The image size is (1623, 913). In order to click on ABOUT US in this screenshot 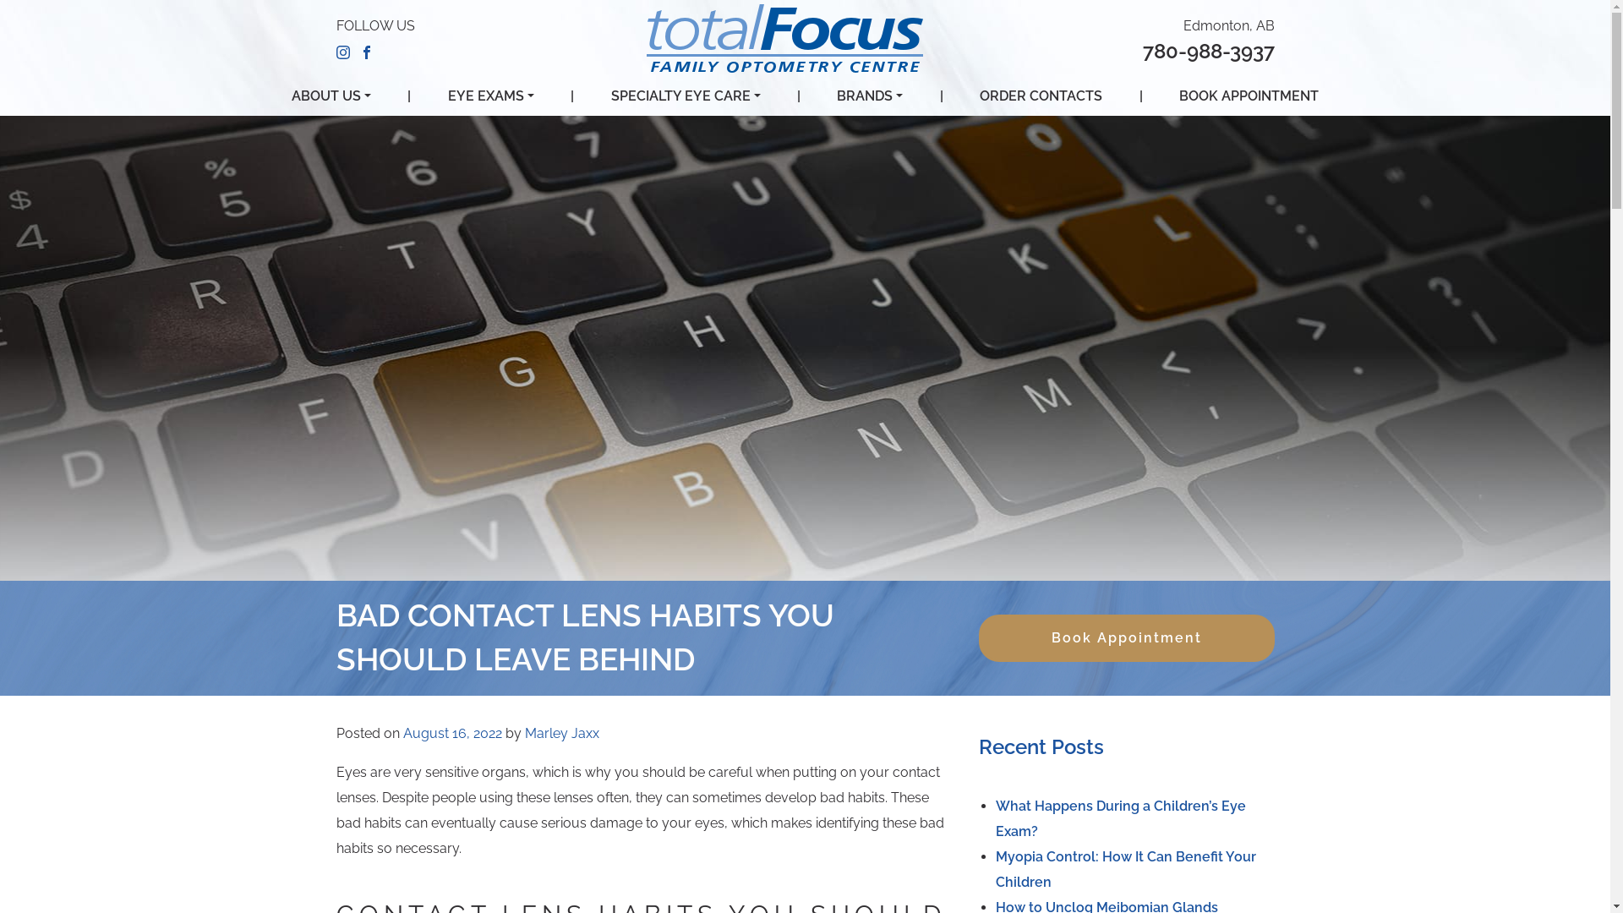, I will do `click(331, 96)`.